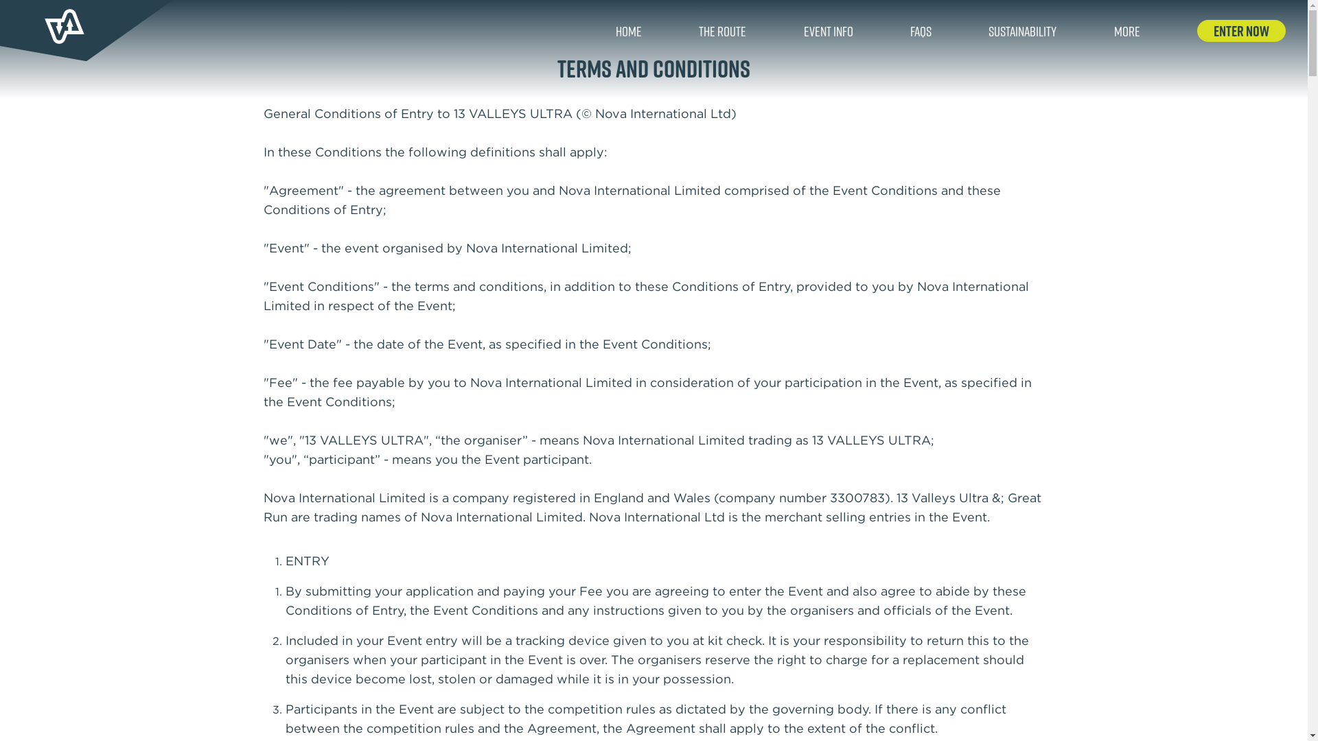  What do you see at coordinates (829, 31) in the screenshot?
I see `EVENT INFO` at bounding box center [829, 31].